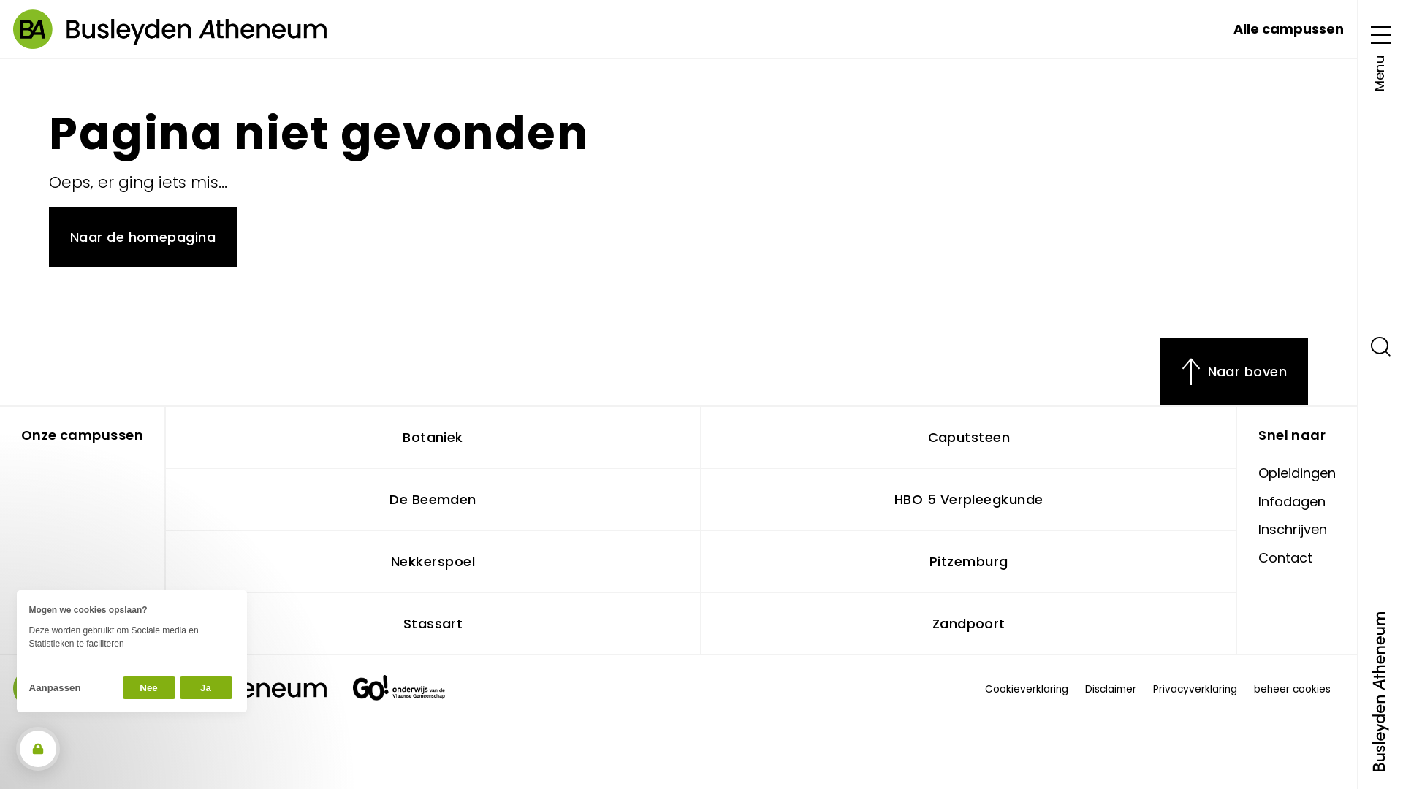 This screenshot has height=789, width=1403. Describe the element at coordinates (132, 630) in the screenshot. I see `Confirmic` at that location.